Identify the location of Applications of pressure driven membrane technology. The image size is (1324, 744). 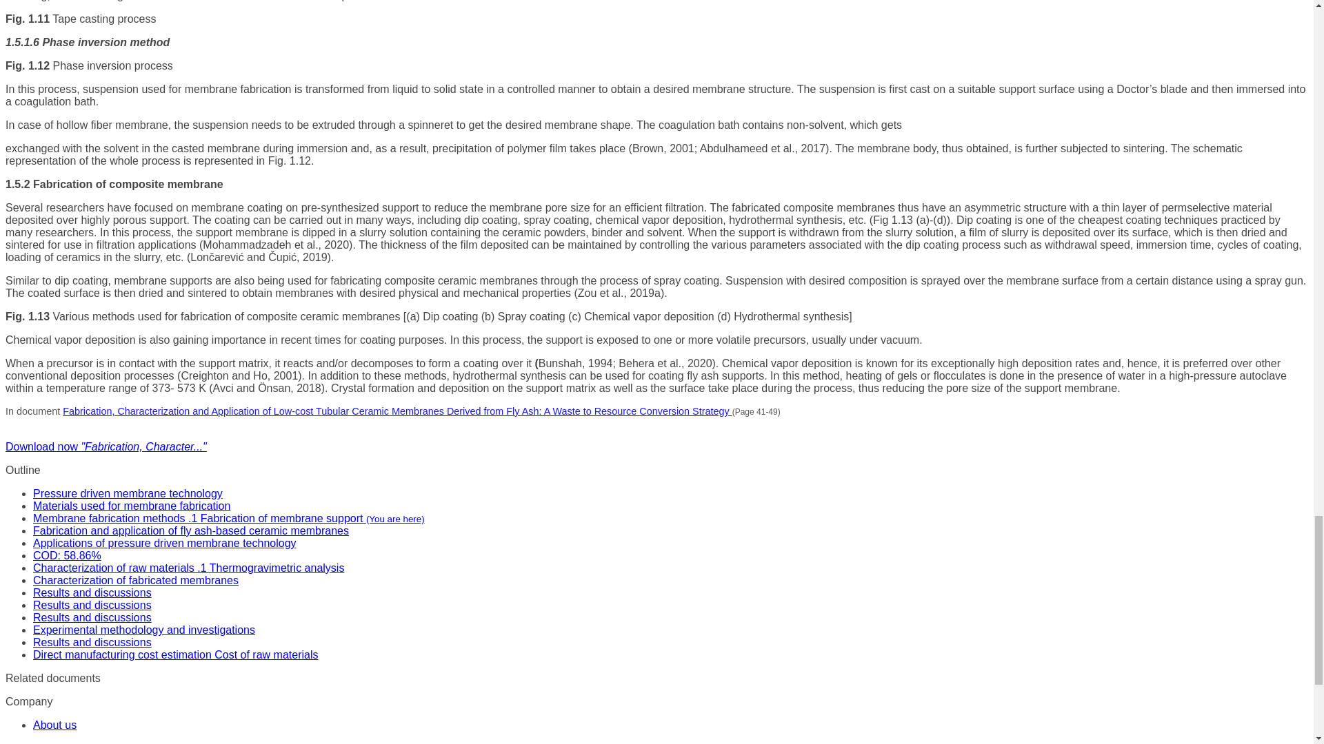
(165, 543).